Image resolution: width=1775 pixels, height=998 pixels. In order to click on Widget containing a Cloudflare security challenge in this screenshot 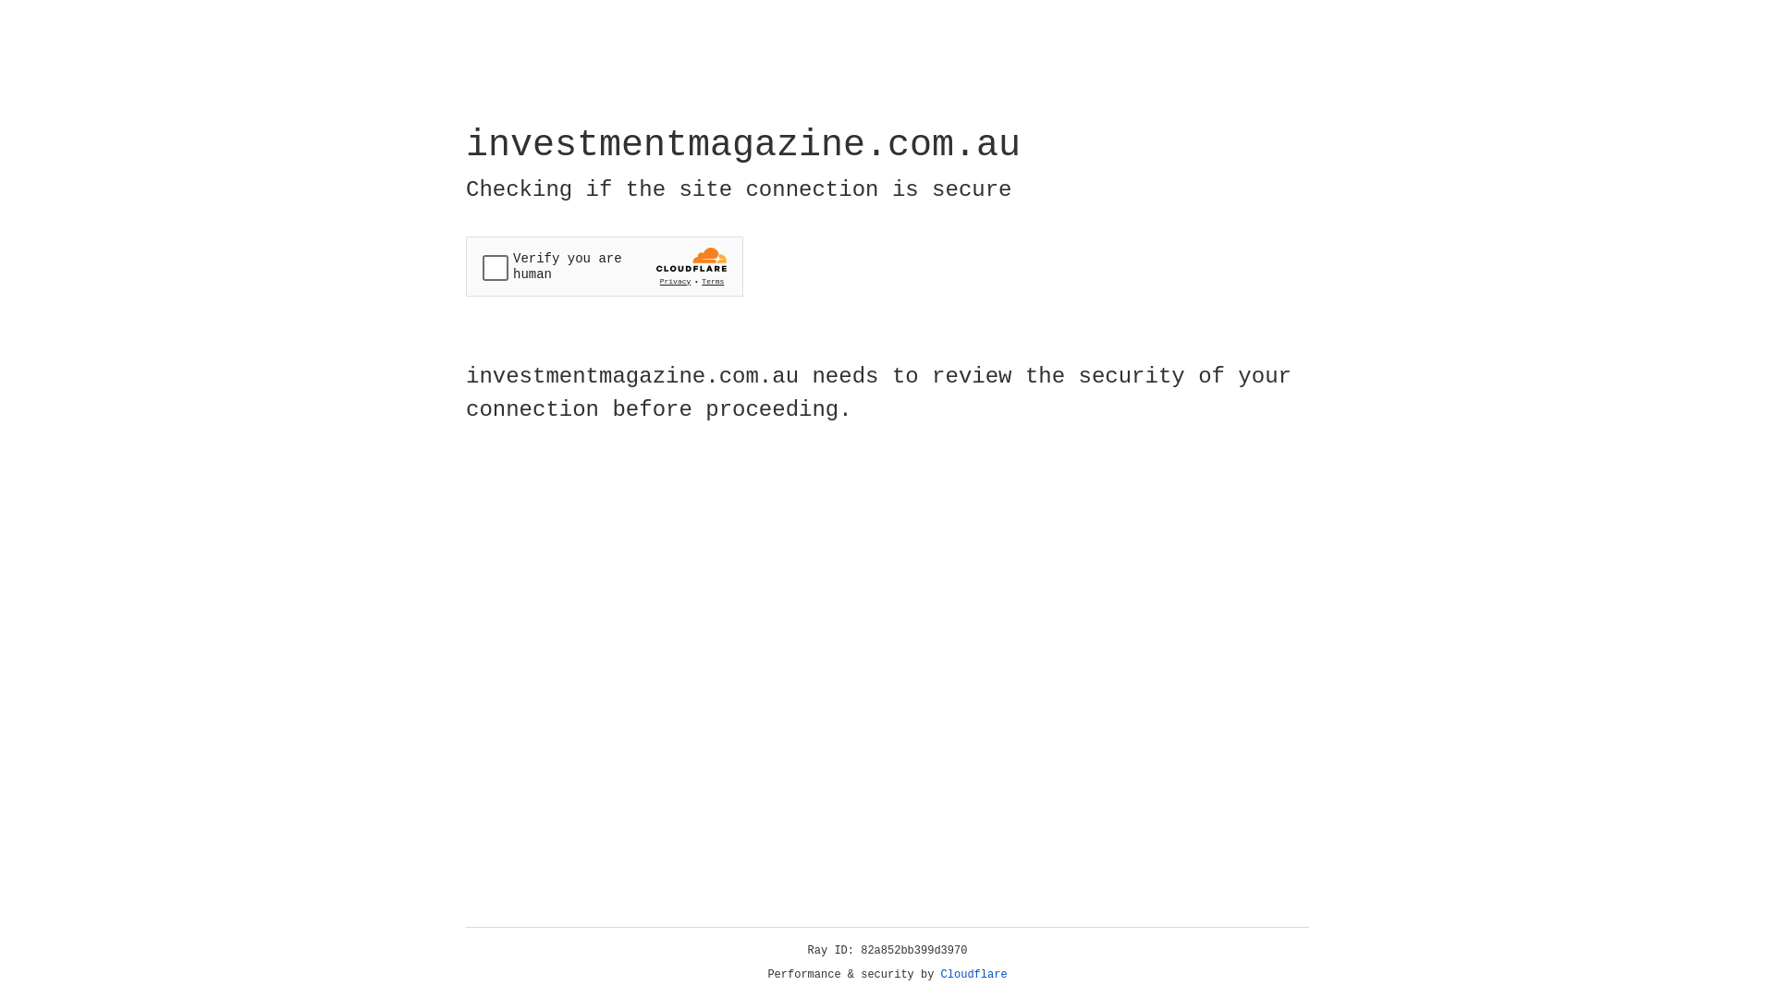, I will do `click(605, 266)`.